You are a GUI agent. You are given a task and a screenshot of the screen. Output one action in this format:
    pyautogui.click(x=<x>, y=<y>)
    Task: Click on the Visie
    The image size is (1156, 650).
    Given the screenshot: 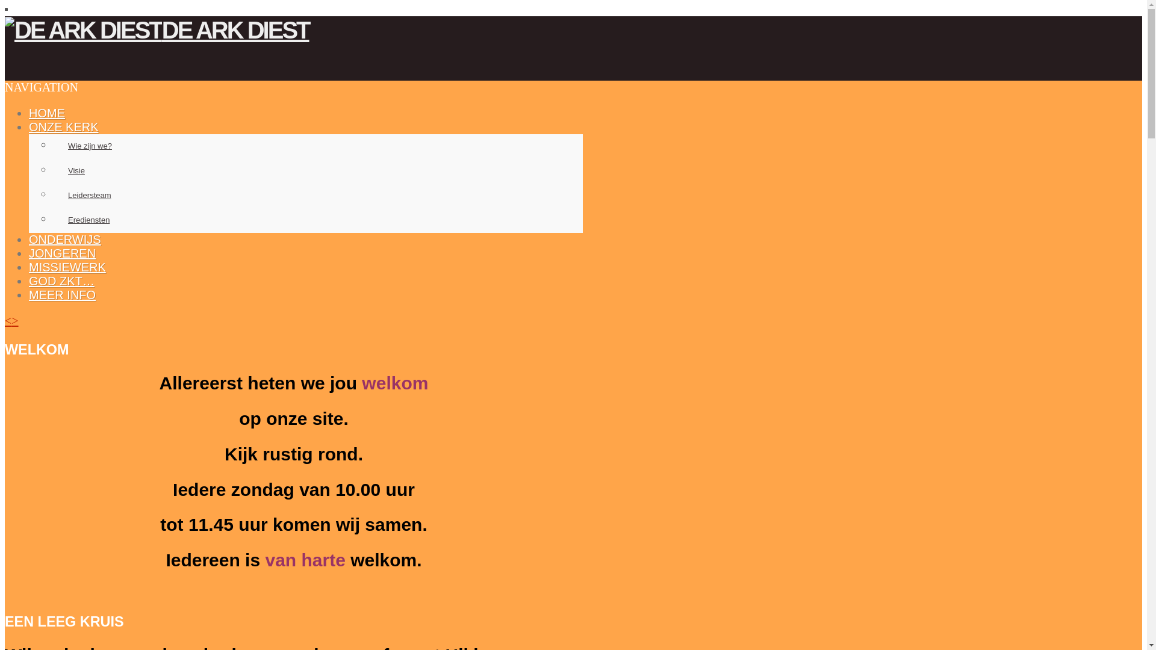 What is the action you would take?
    pyautogui.click(x=318, y=171)
    